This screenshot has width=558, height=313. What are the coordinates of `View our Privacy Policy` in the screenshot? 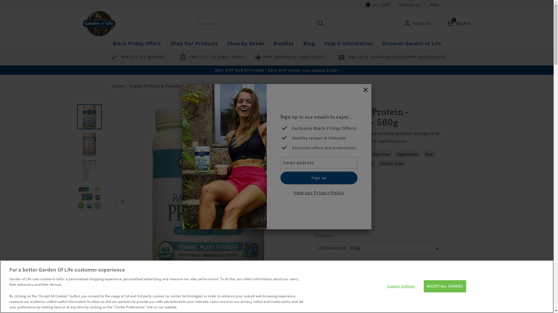 It's located at (319, 192).